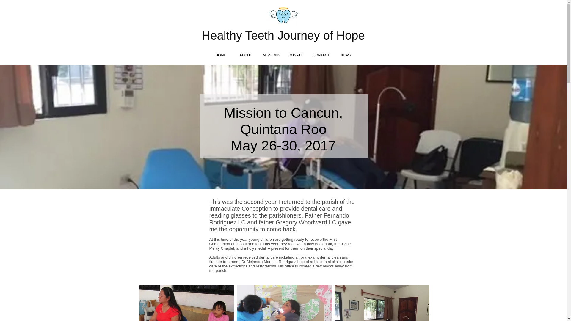 The height and width of the screenshot is (321, 571). Describe the element at coordinates (271, 55) in the screenshot. I see `MISSIONS` at that location.